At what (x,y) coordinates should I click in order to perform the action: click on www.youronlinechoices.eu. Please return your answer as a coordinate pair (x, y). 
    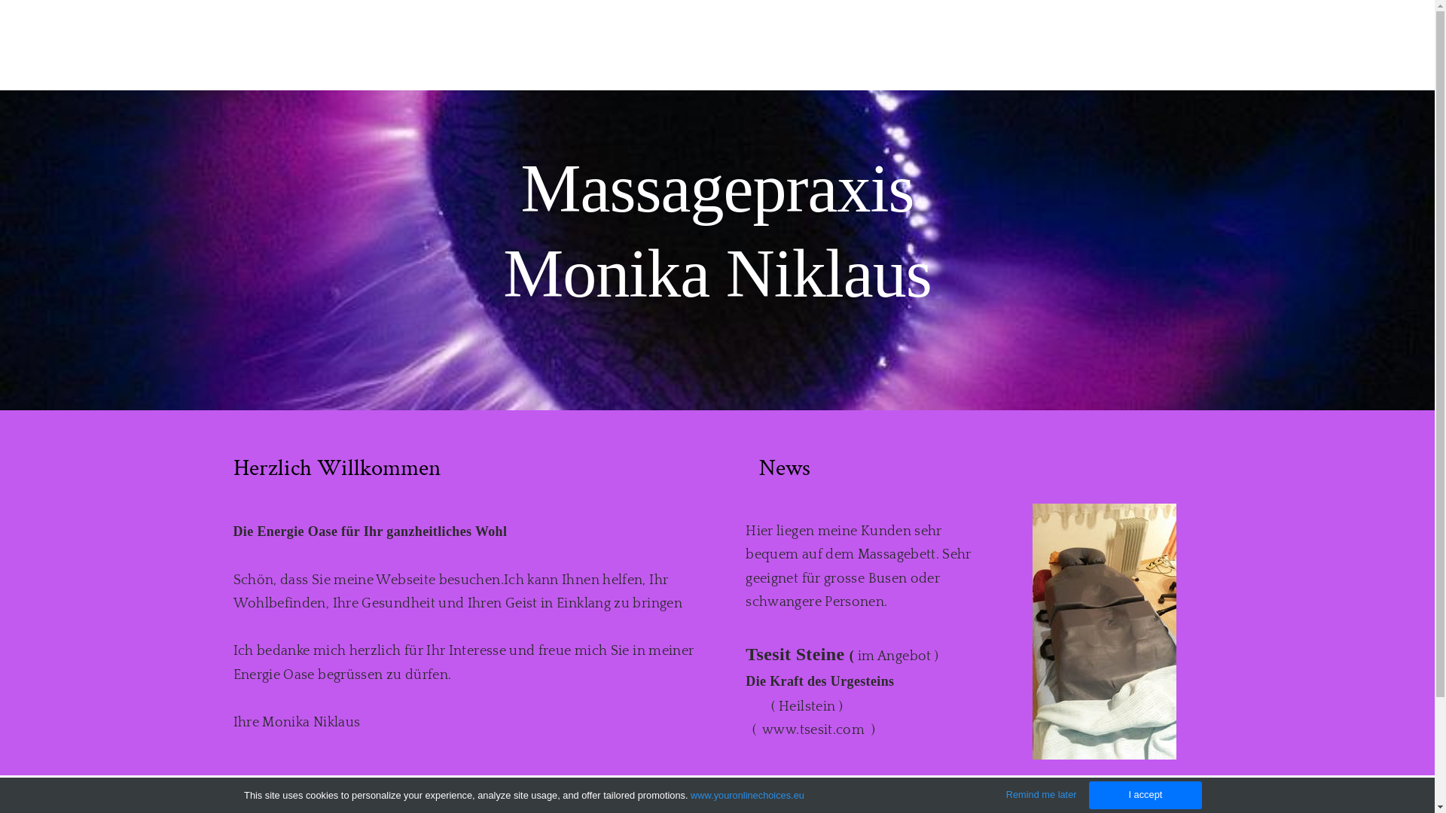
    Looking at the image, I should click on (747, 795).